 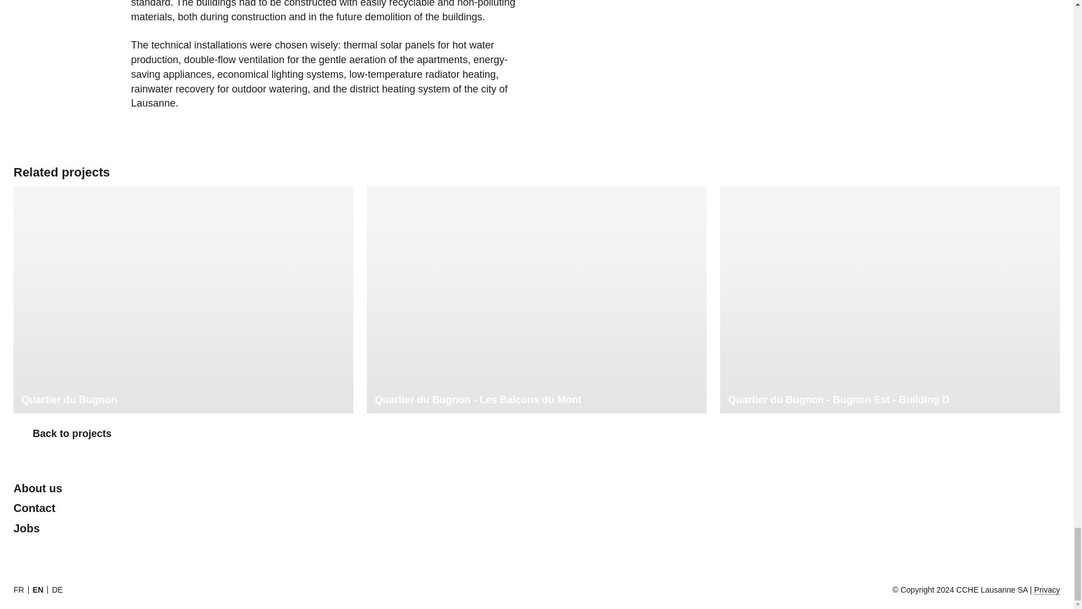 What do you see at coordinates (34, 507) in the screenshot?
I see `Contact` at bounding box center [34, 507].